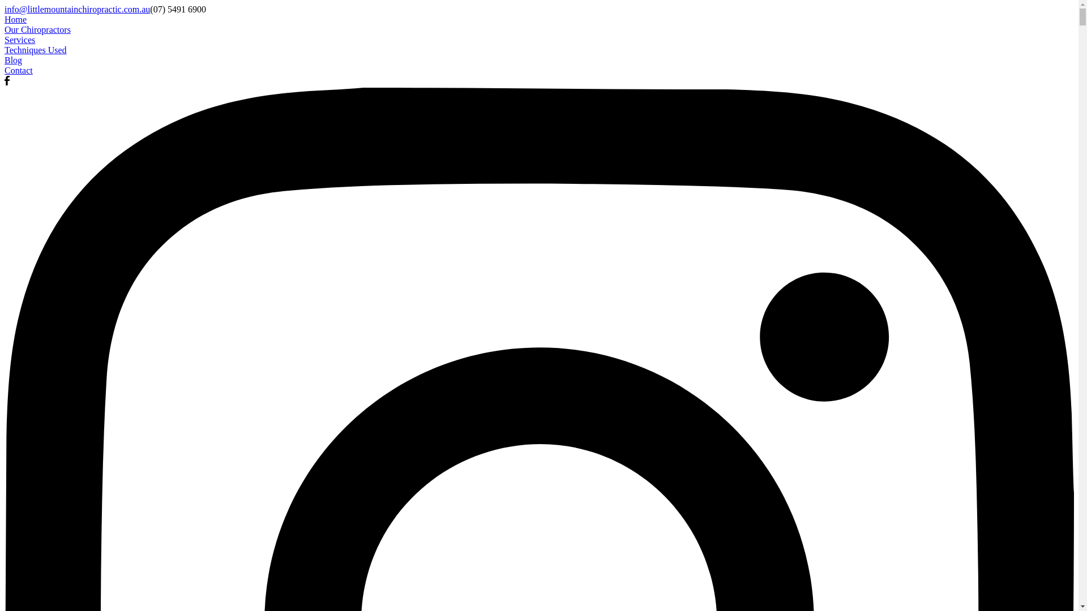 The image size is (1087, 611). I want to click on Services, so click(539, 40).